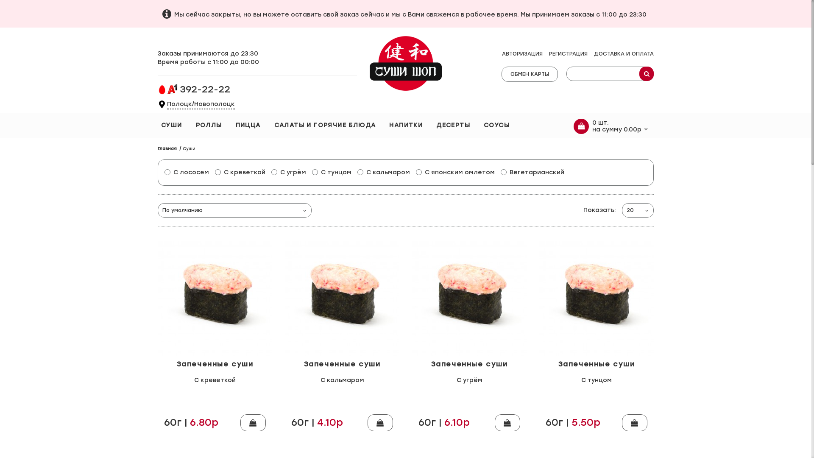  What do you see at coordinates (205, 92) in the screenshot?
I see `392-22-22` at bounding box center [205, 92].